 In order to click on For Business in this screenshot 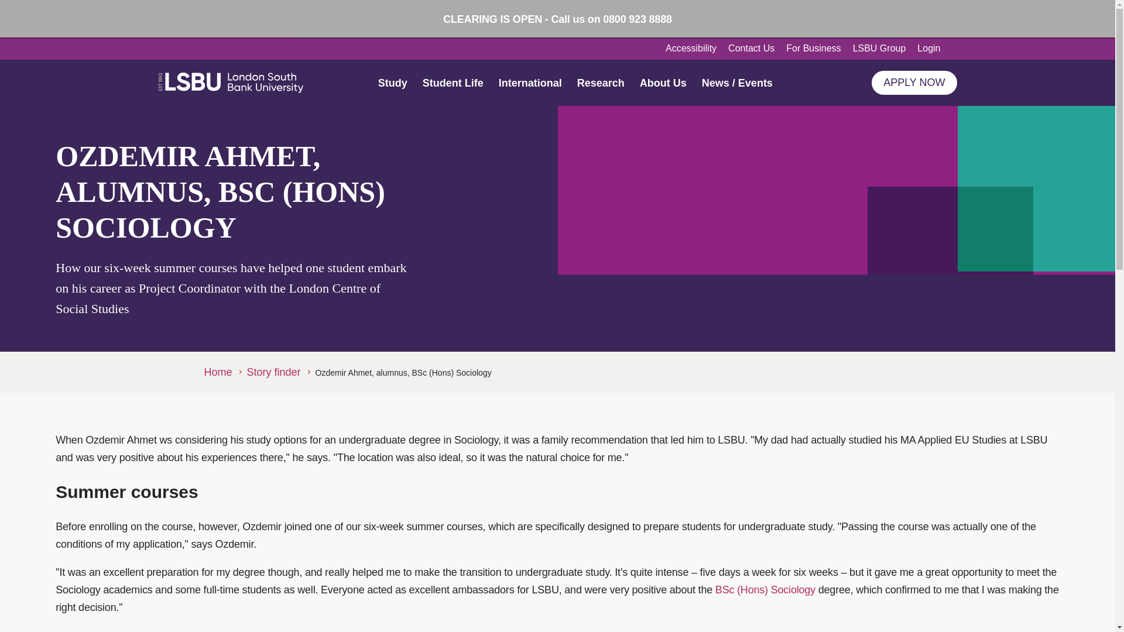, I will do `click(813, 49)`.